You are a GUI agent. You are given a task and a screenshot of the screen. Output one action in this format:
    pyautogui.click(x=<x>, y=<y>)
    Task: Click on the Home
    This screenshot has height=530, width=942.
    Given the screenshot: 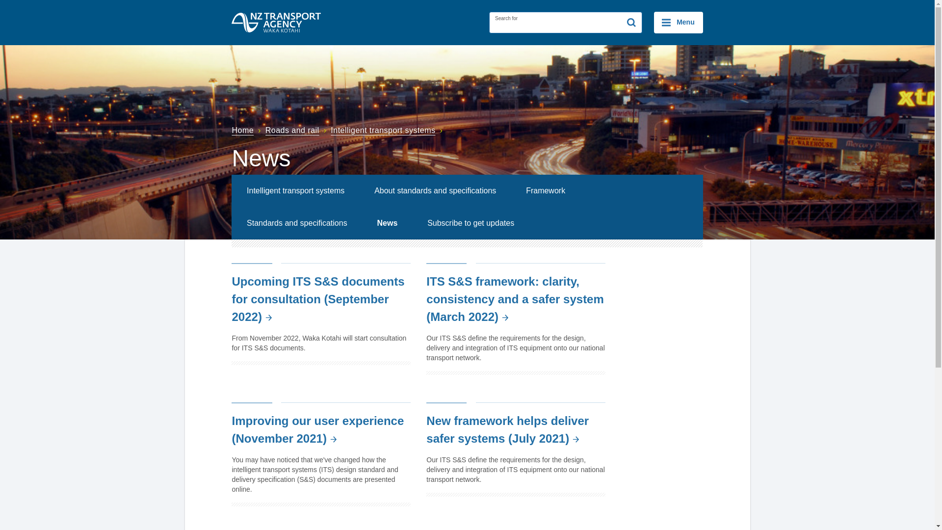 What is the action you would take?
    pyautogui.click(x=247, y=131)
    